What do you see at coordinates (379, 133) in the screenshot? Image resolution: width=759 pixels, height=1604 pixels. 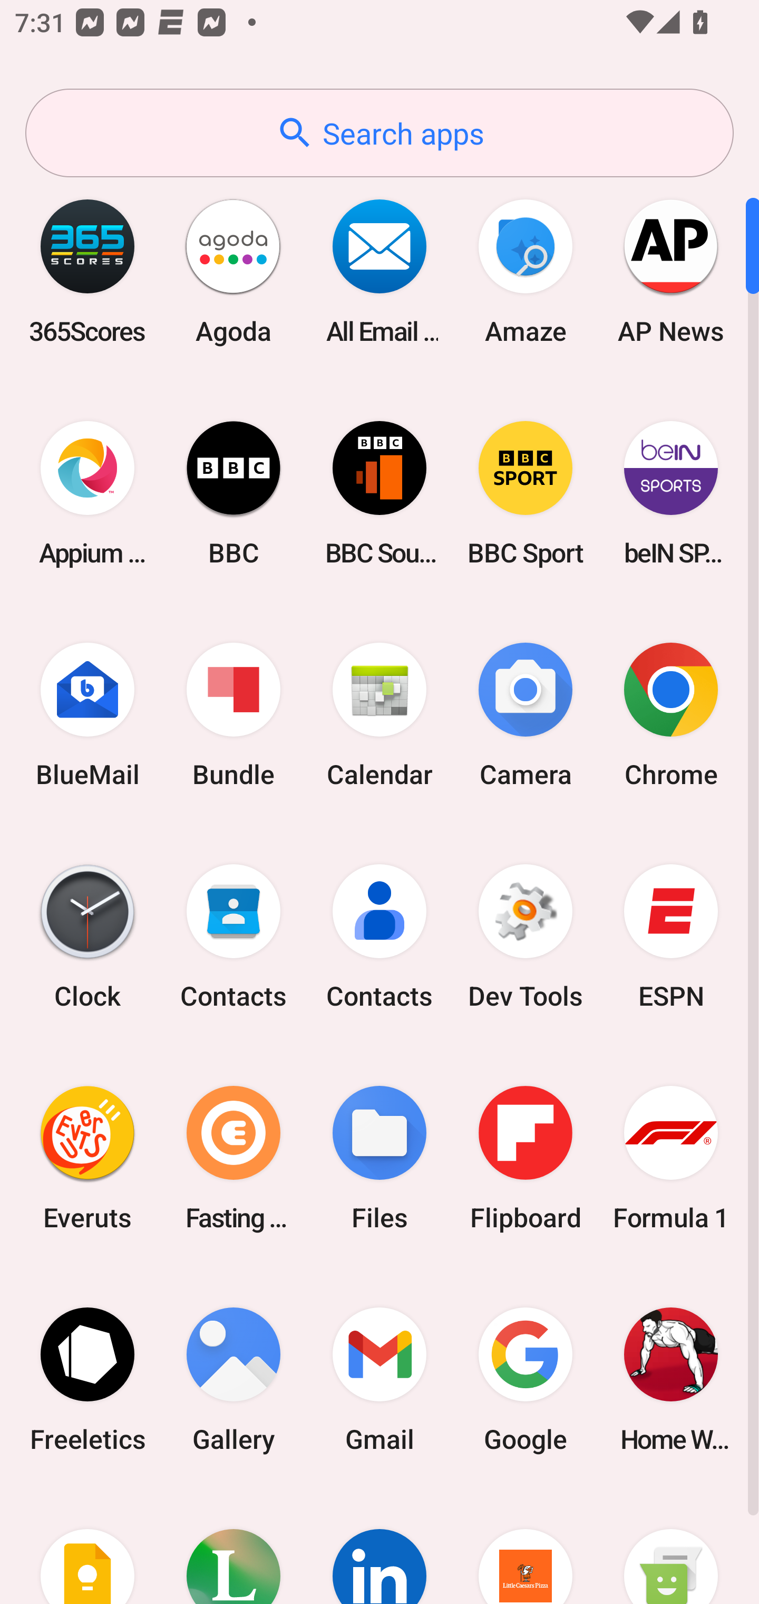 I see `  Search apps` at bounding box center [379, 133].